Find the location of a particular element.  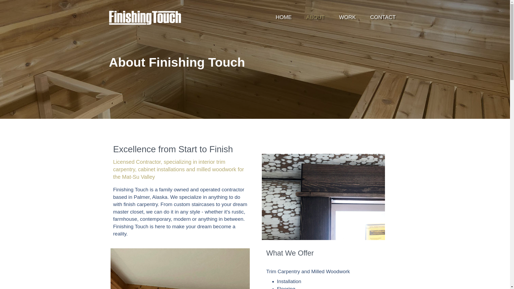

WORK is located at coordinates (346, 19).